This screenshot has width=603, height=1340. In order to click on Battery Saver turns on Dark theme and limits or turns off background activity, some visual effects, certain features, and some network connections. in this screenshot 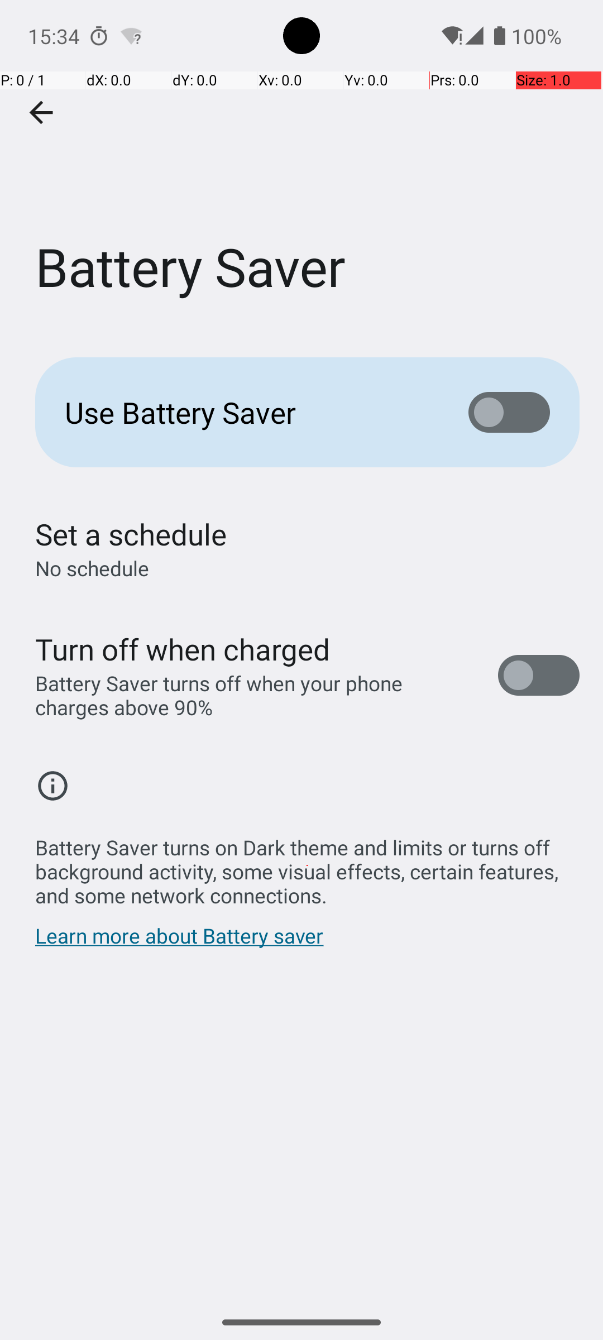, I will do `click(307, 865)`.